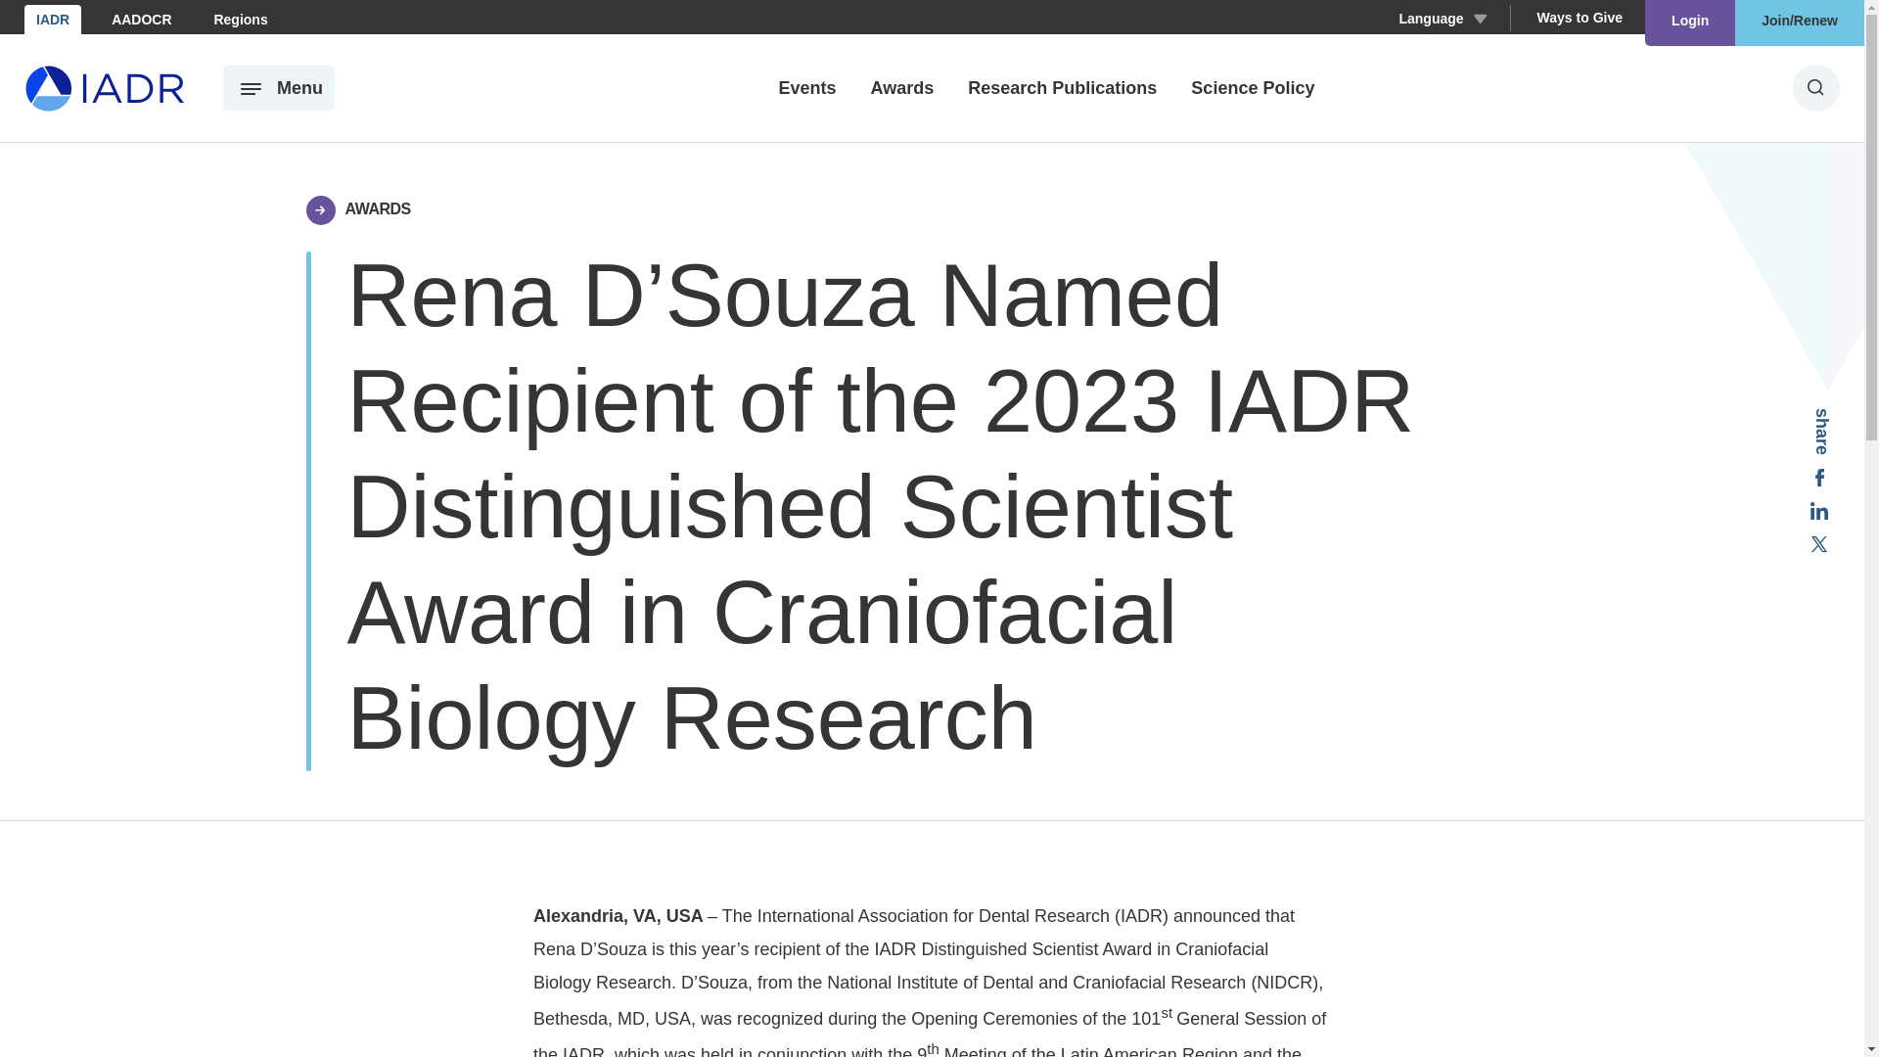  Describe the element at coordinates (141, 20) in the screenshot. I see `AADOCR` at that location.